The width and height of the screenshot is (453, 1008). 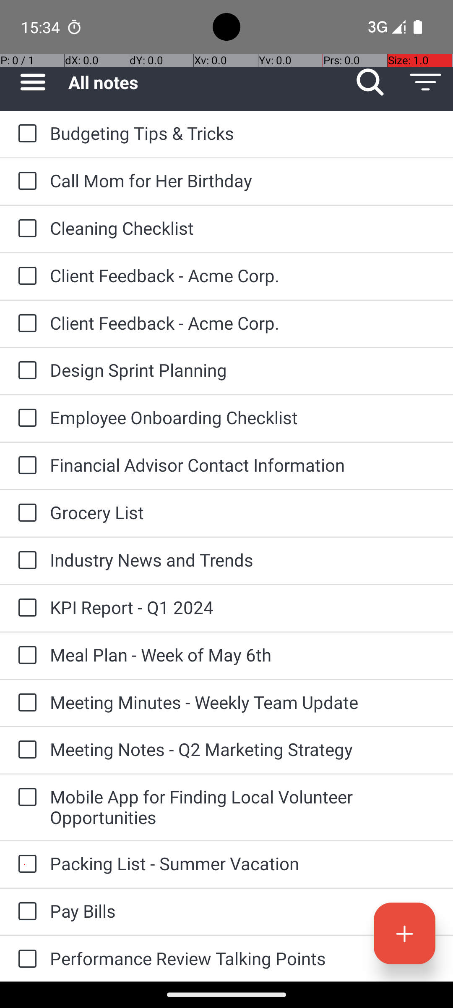 I want to click on Packing List - Summer Vacation, so click(x=243, y=864).